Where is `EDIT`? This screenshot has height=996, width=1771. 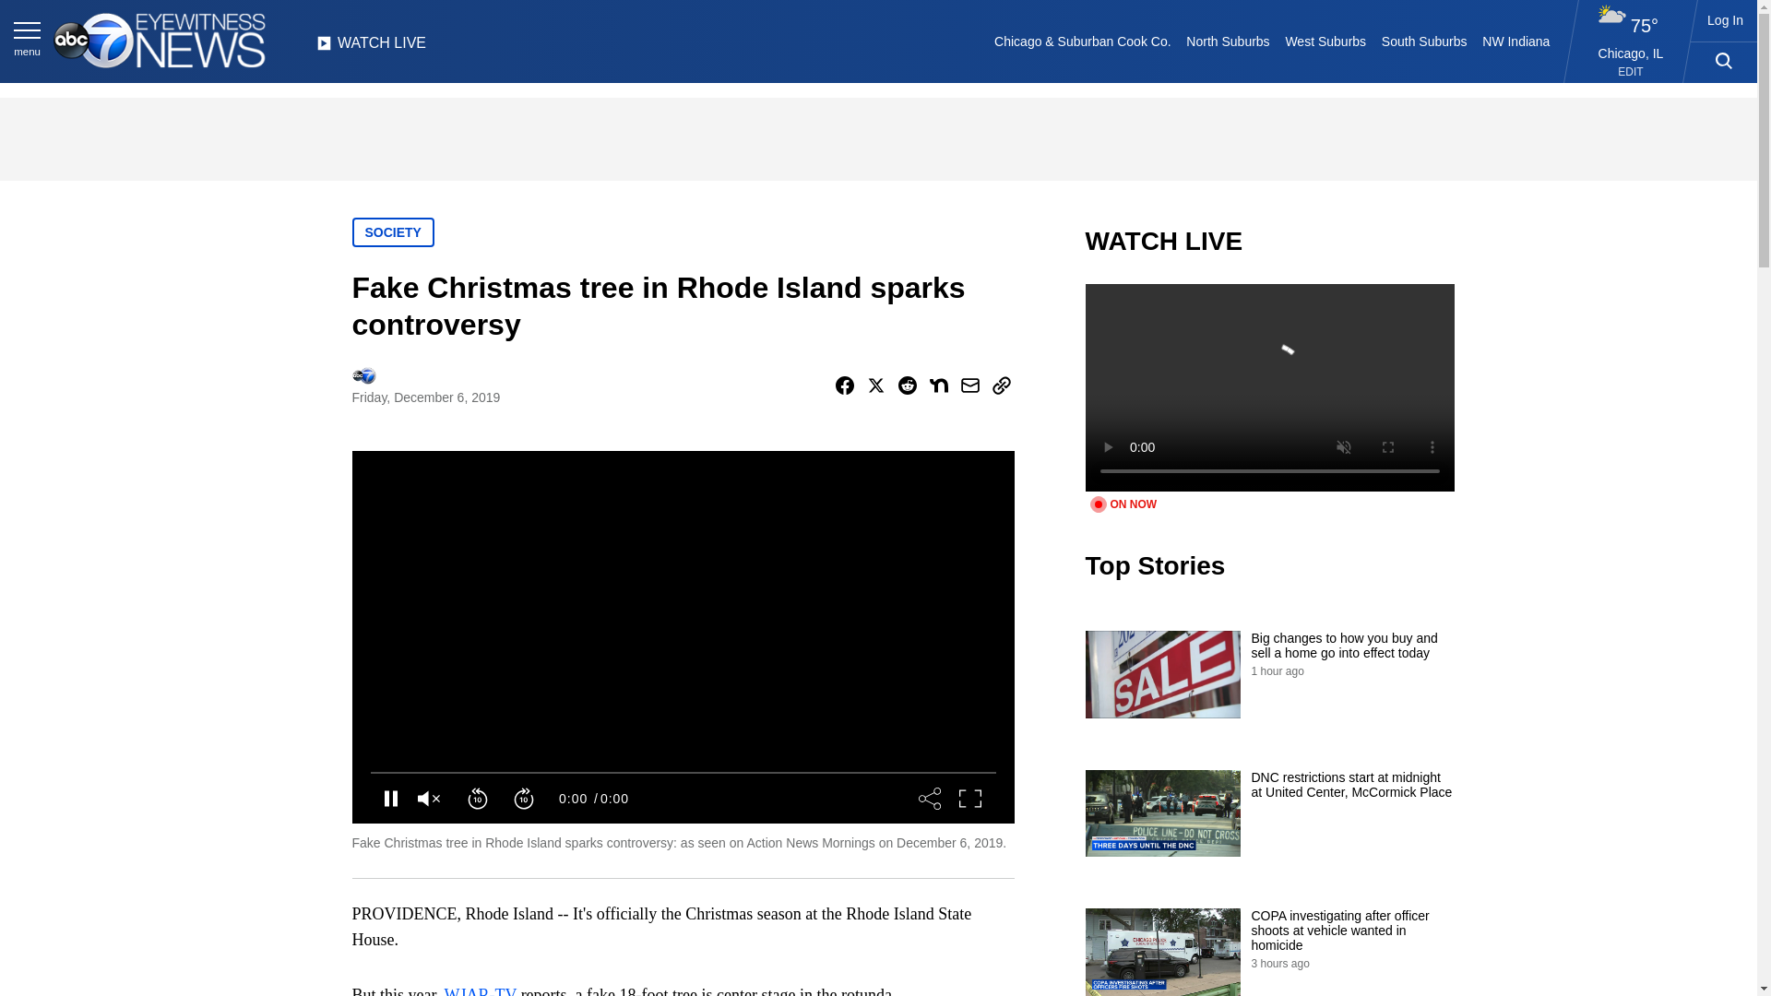 EDIT is located at coordinates (1631, 72).